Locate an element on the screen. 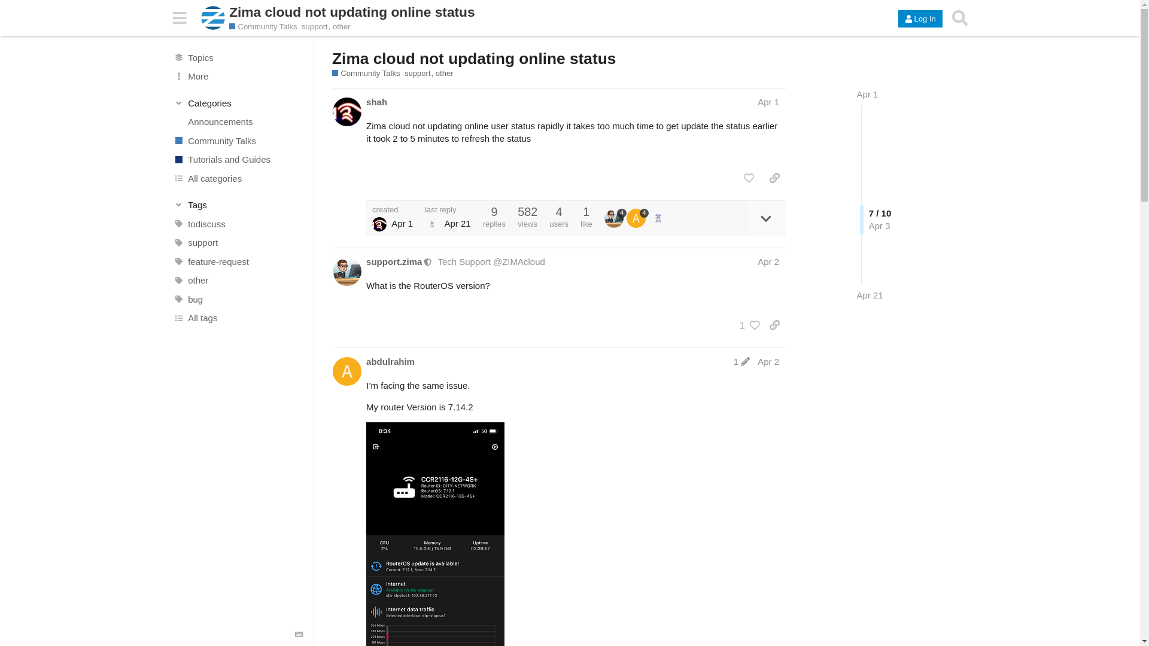  Apr 21 is located at coordinates (870, 295).